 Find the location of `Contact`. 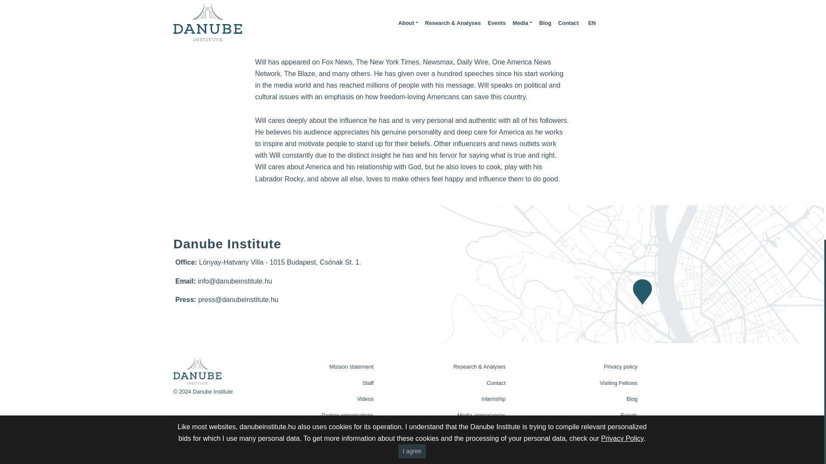

Contact is located at coordinates (453, 383).